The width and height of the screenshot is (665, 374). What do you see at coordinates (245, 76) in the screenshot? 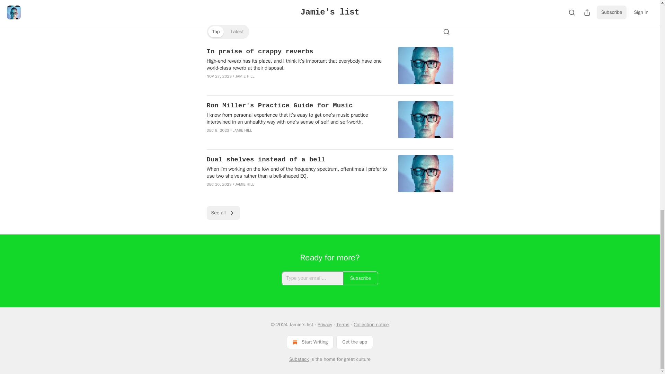
I see `JAMIE HILL` at bounding box center [245, 76].